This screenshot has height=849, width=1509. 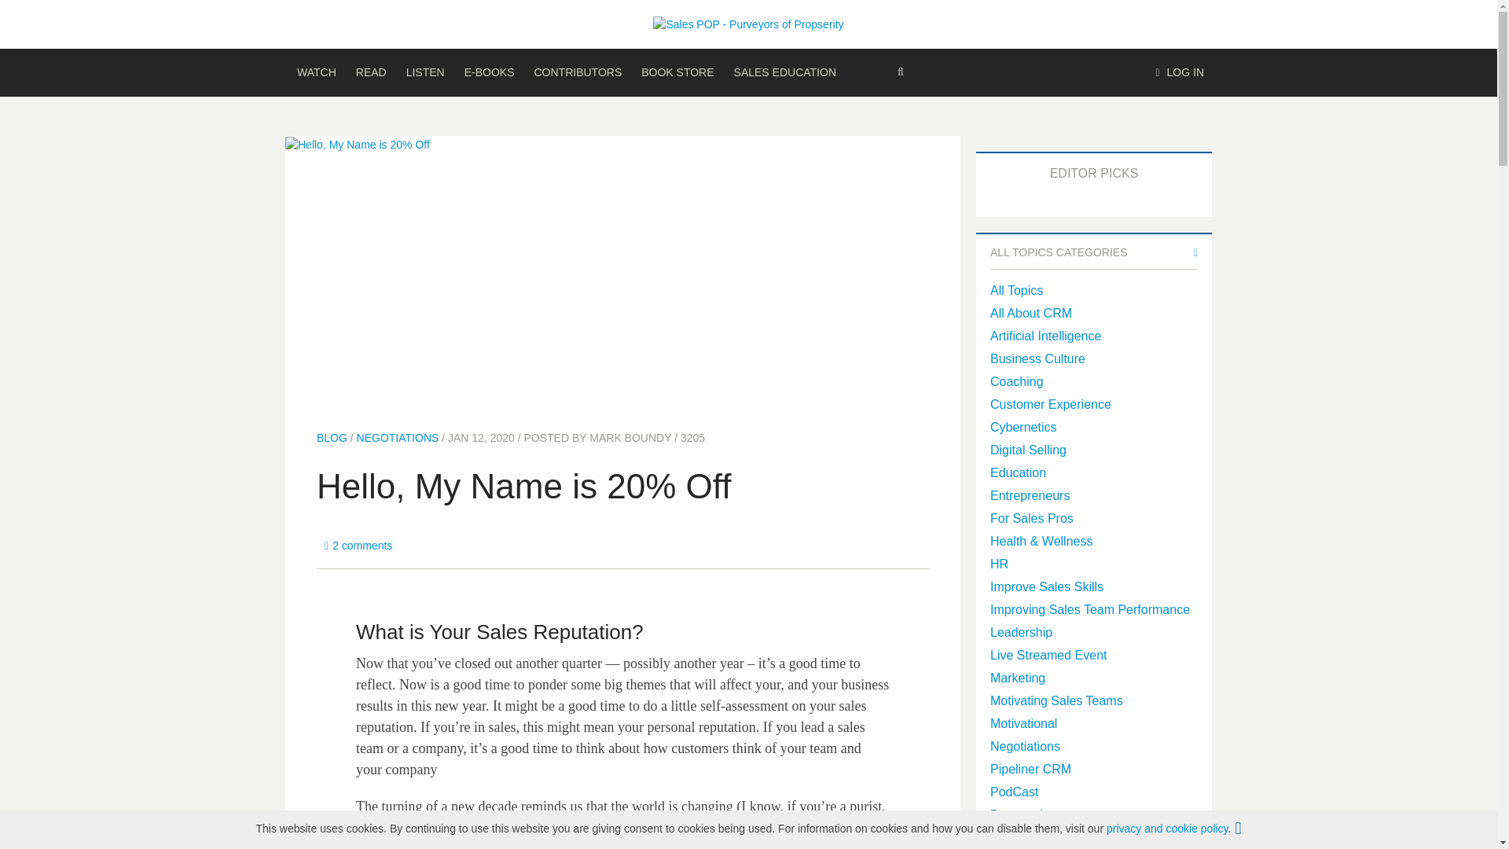 I want to click on BOOK STORE, so click(x=677, y=72).